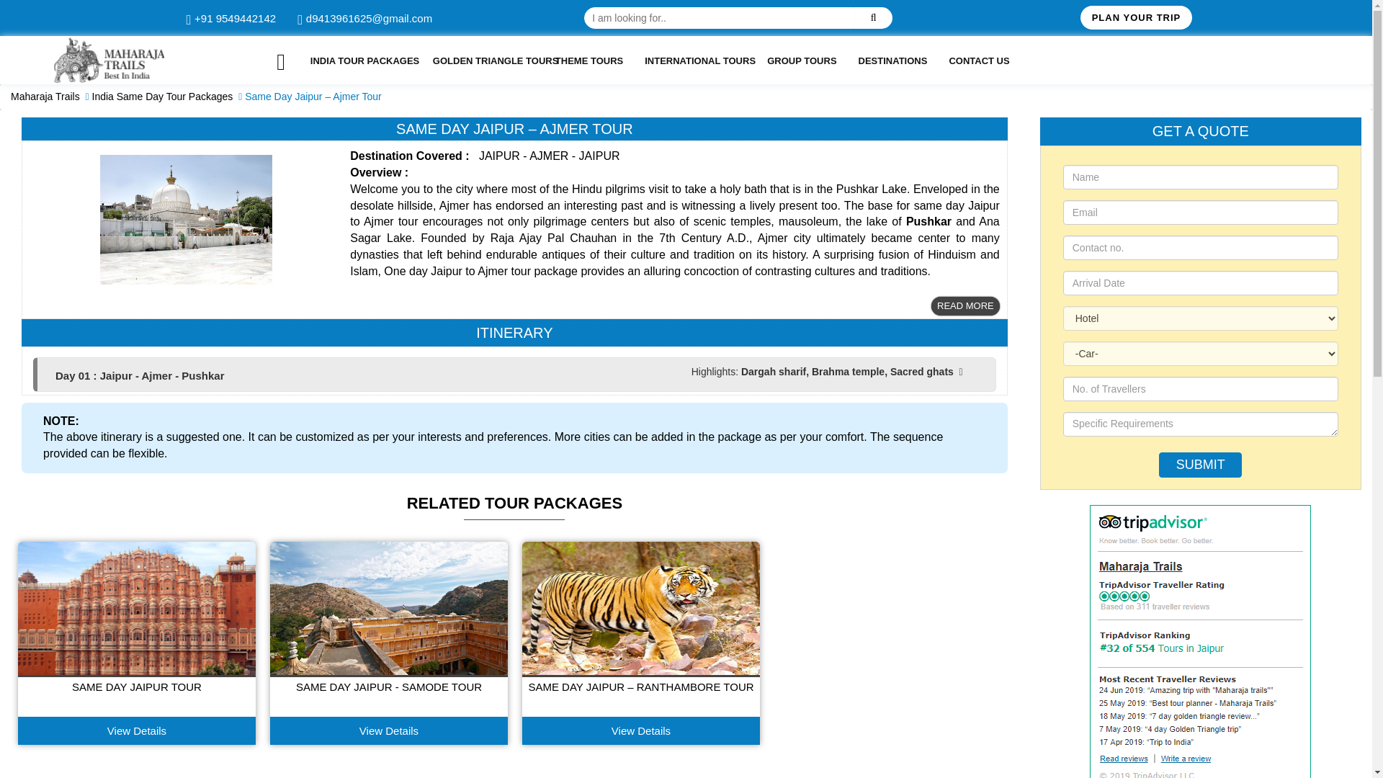  I want to click on GOLDEN TRIANGLE TOURS, so click(483, 61).